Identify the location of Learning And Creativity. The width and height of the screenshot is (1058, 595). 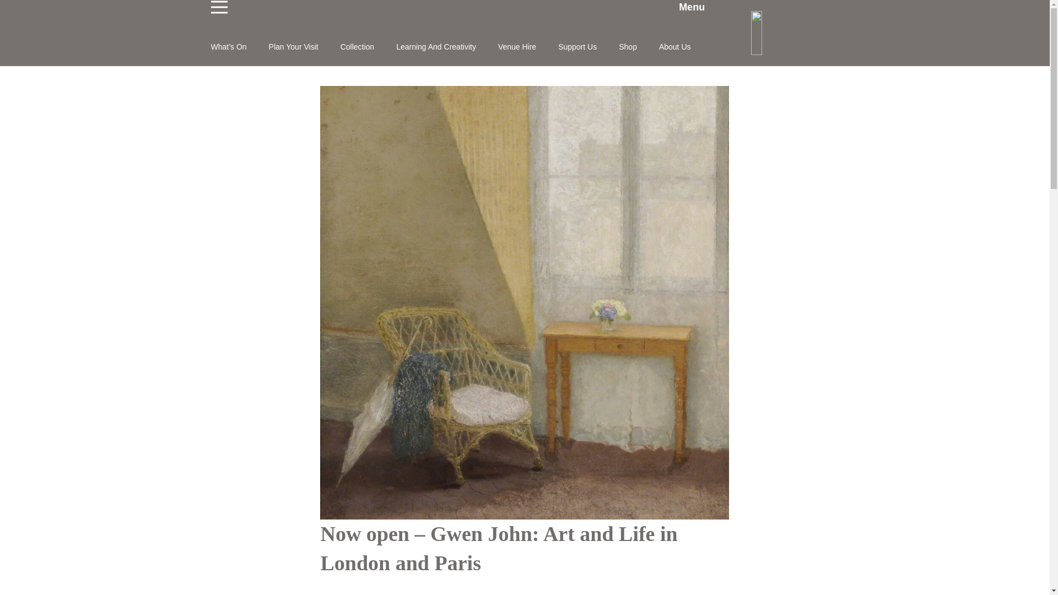
(447, 46).